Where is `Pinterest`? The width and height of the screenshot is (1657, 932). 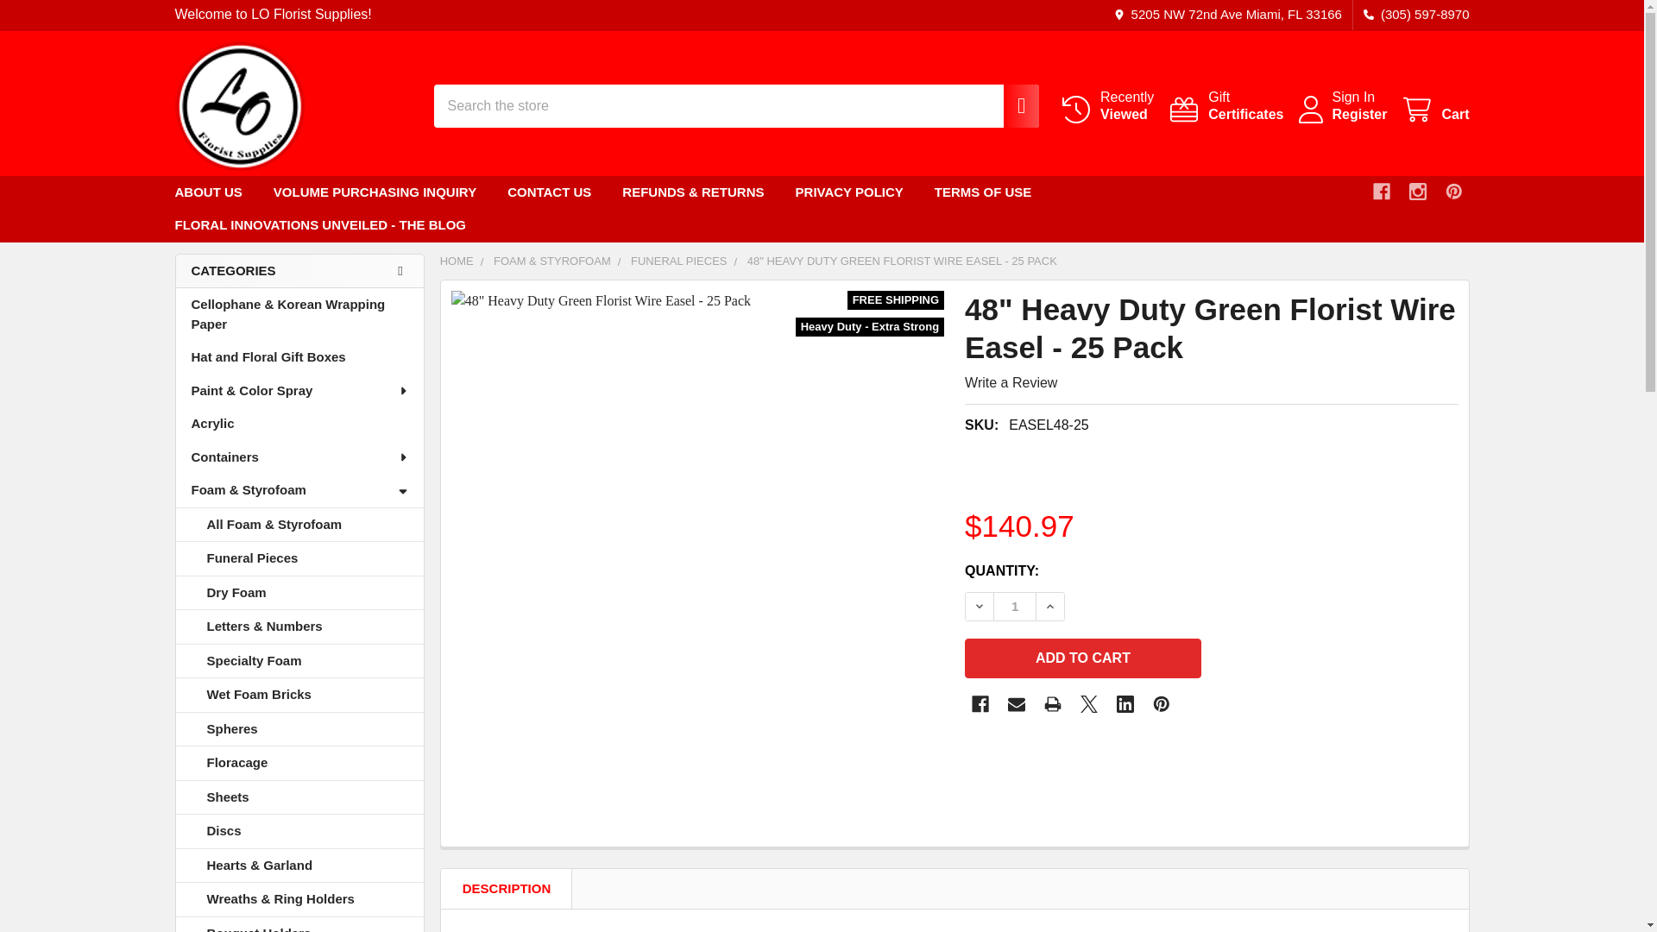 Pinterest is located at coordinates (1453, 192).